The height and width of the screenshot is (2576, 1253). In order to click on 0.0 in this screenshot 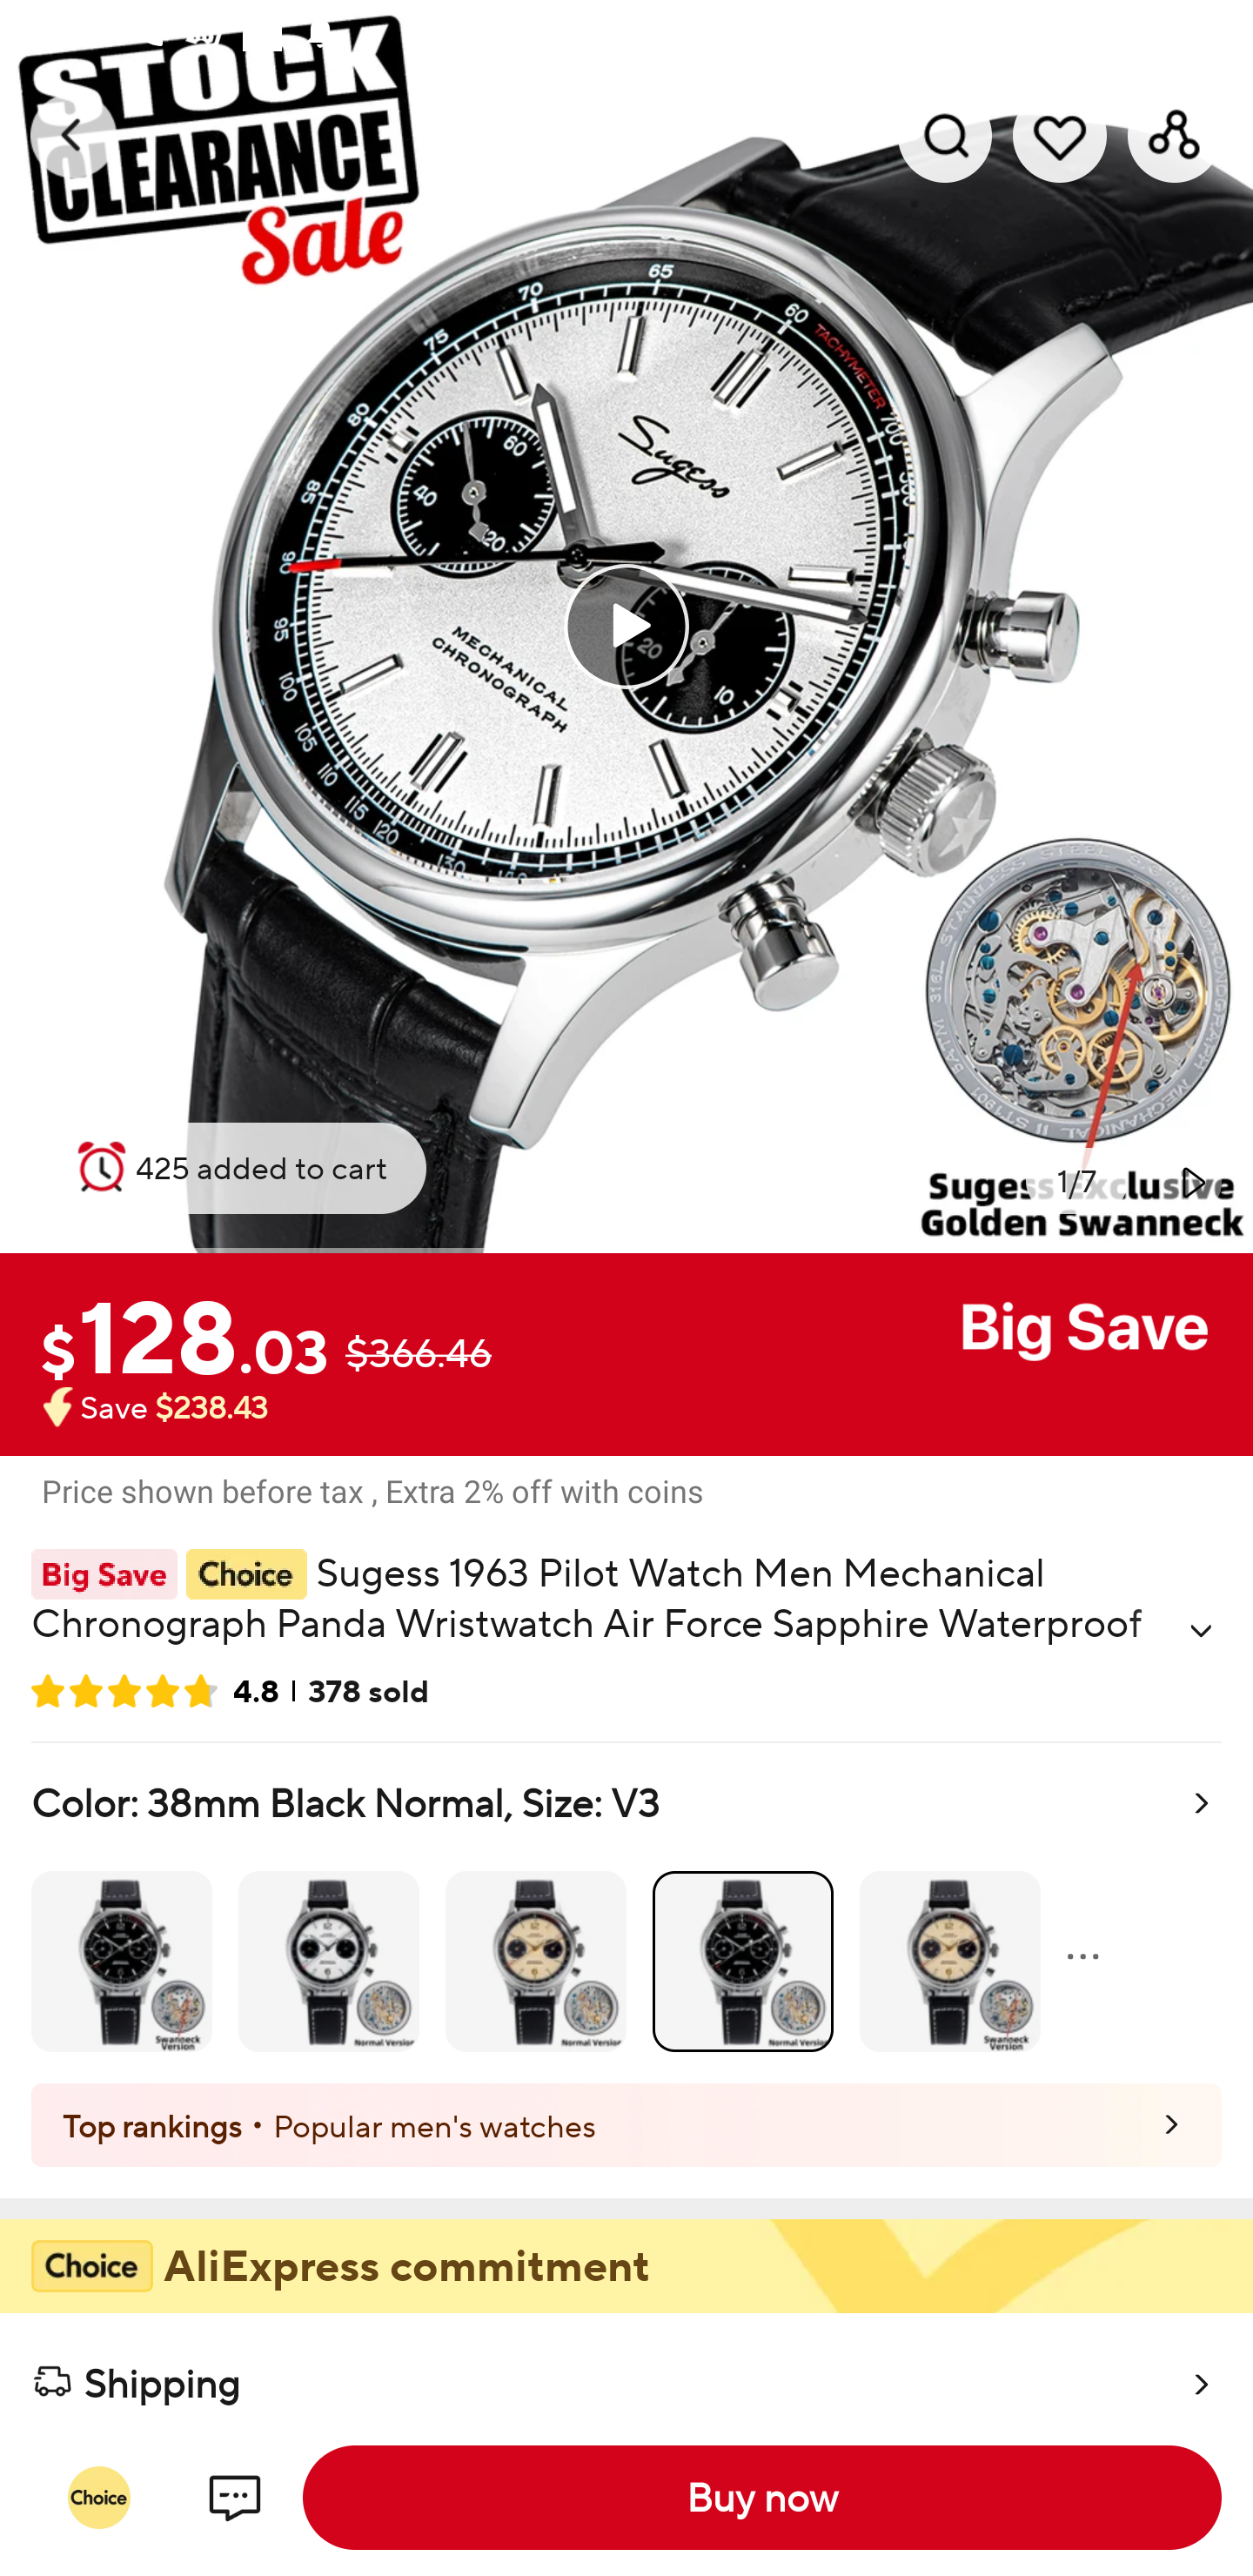, I will do `click(626, 626)`.